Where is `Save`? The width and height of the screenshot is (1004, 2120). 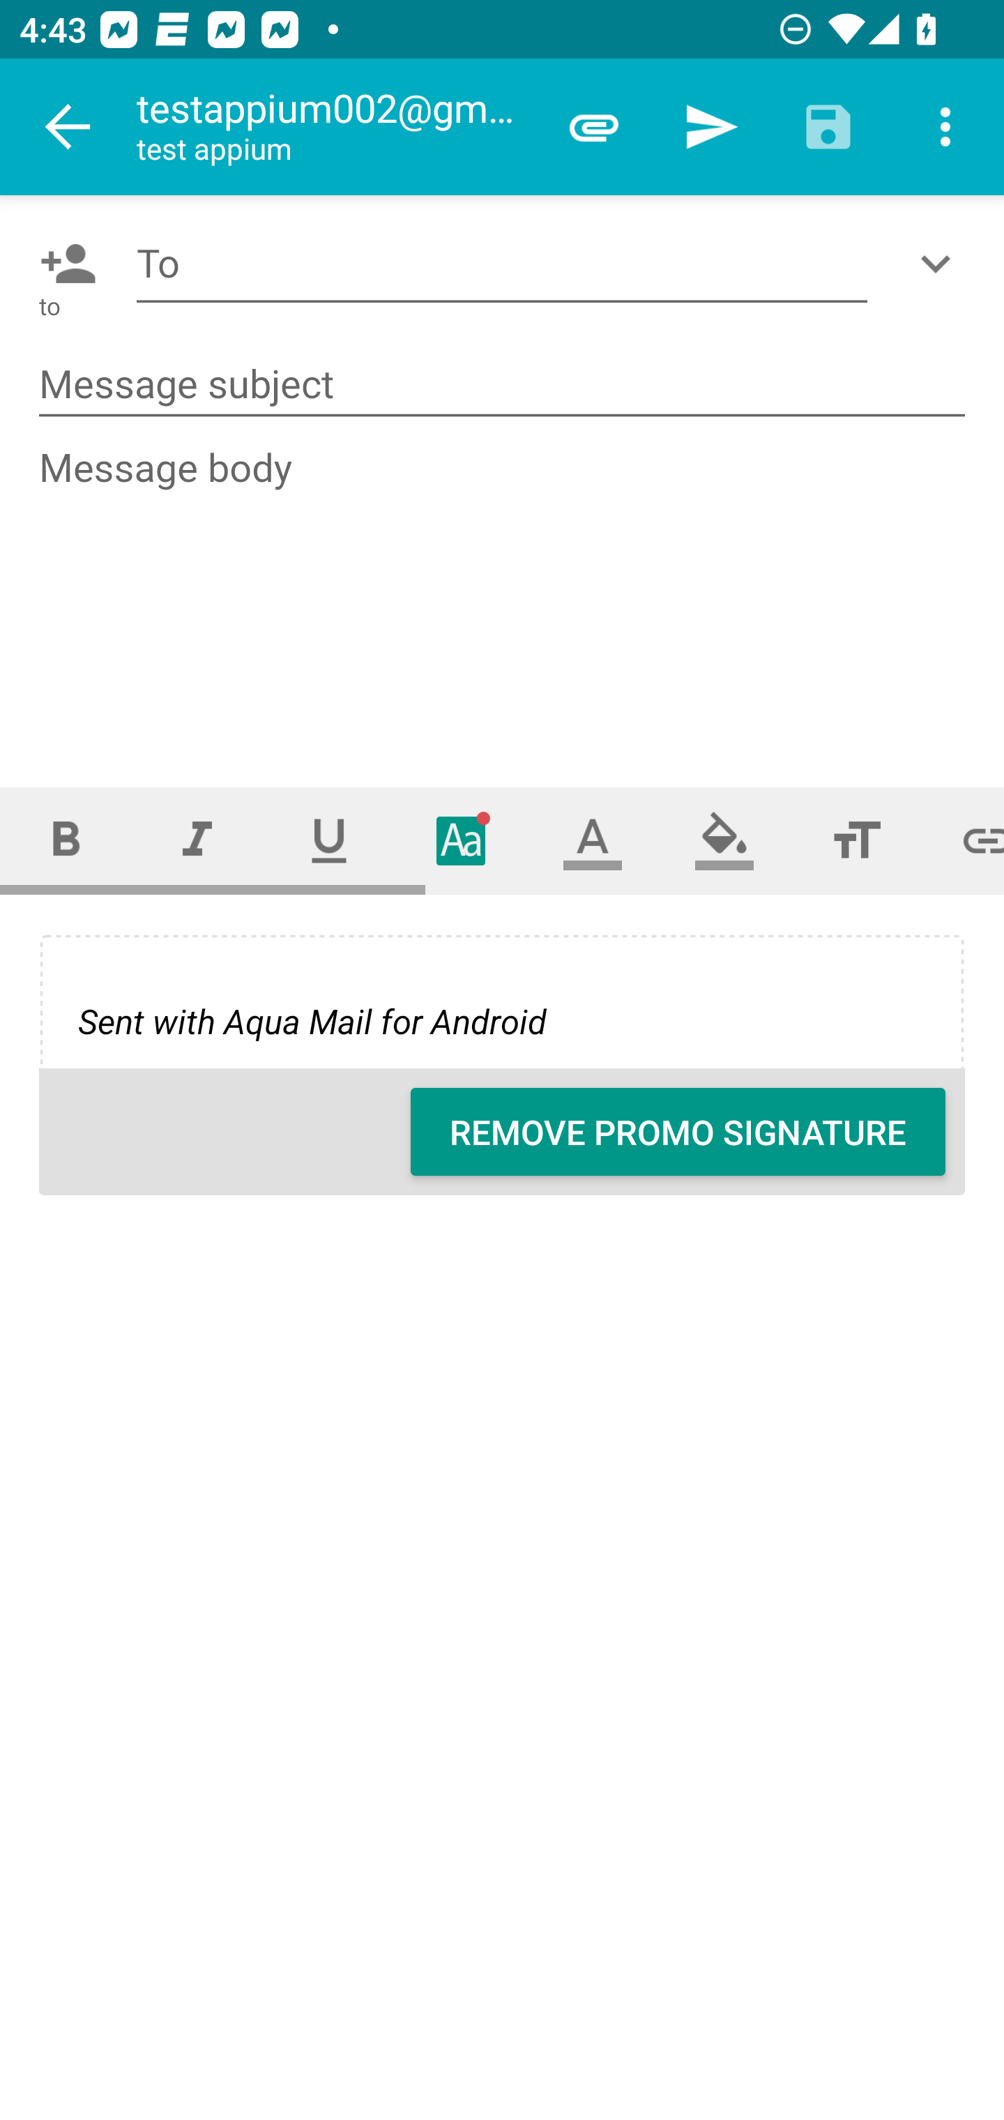
Save is located at coordinates (828, 127).